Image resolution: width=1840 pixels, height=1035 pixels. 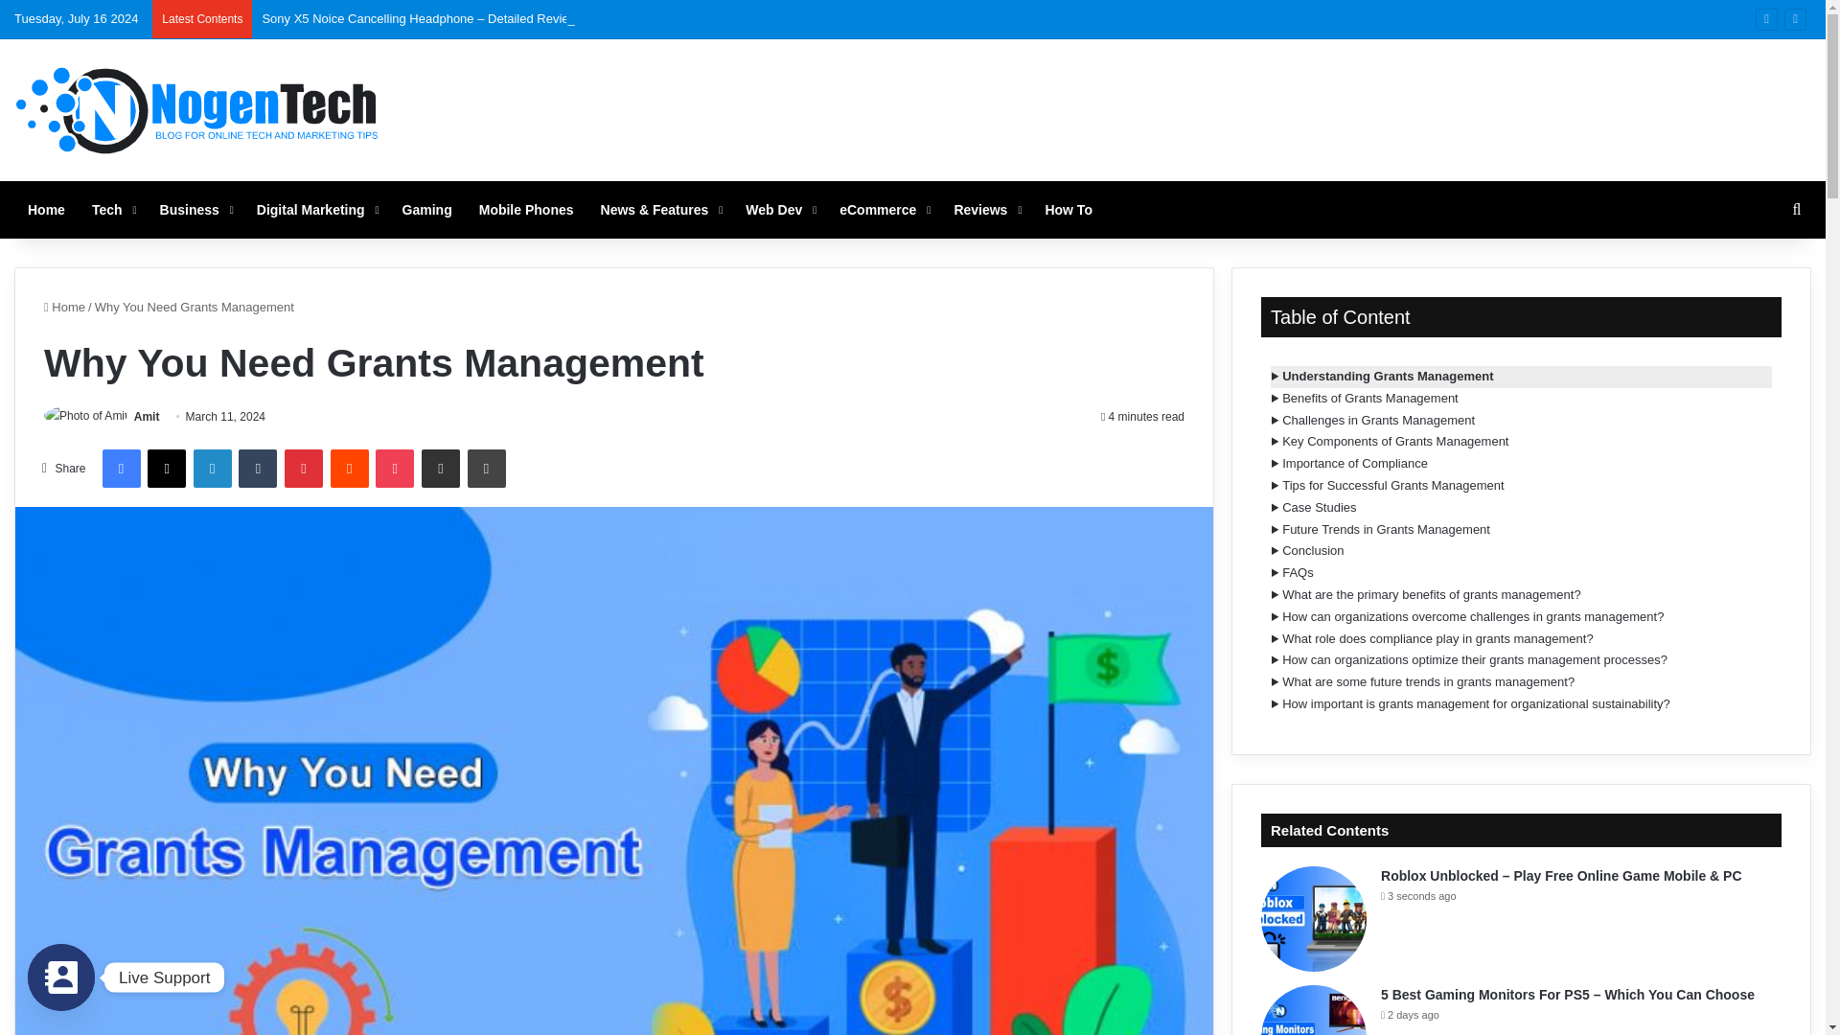 I want to click on Business, so click(x=195, y=210).